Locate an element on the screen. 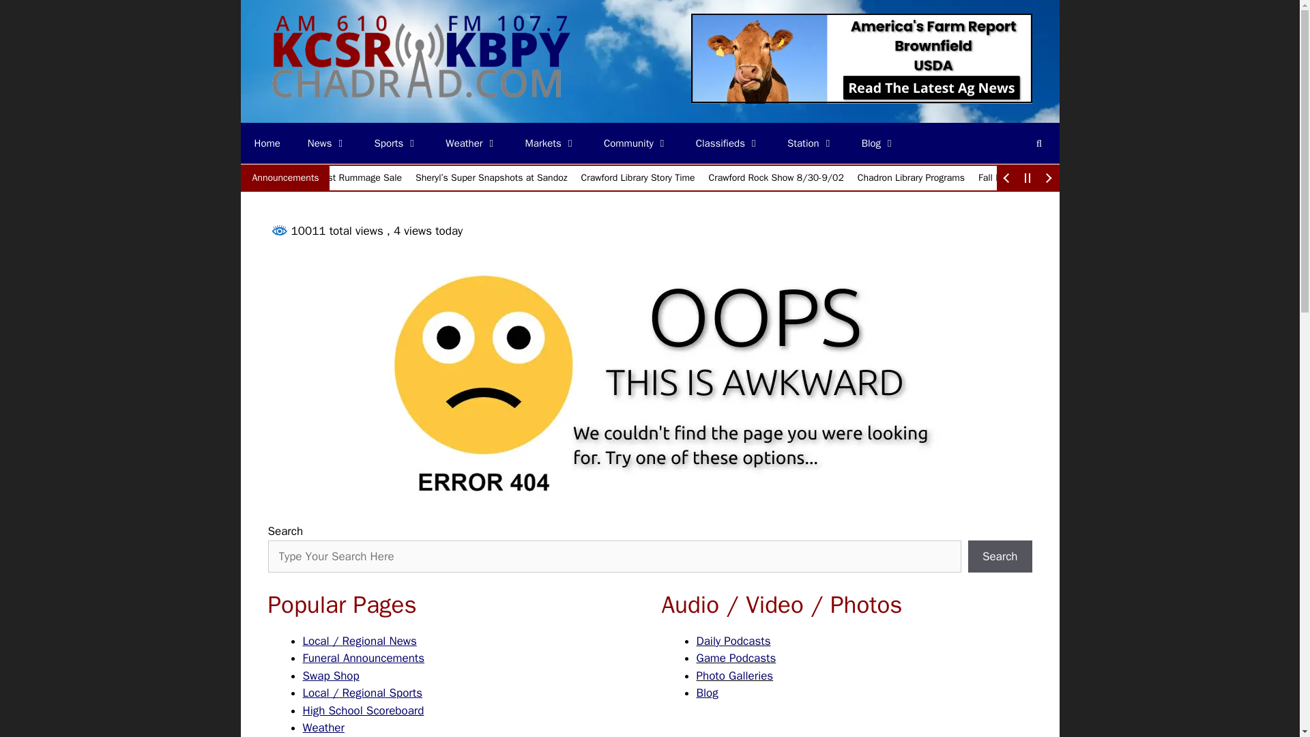  Markets is located at coordinates (551, 143).